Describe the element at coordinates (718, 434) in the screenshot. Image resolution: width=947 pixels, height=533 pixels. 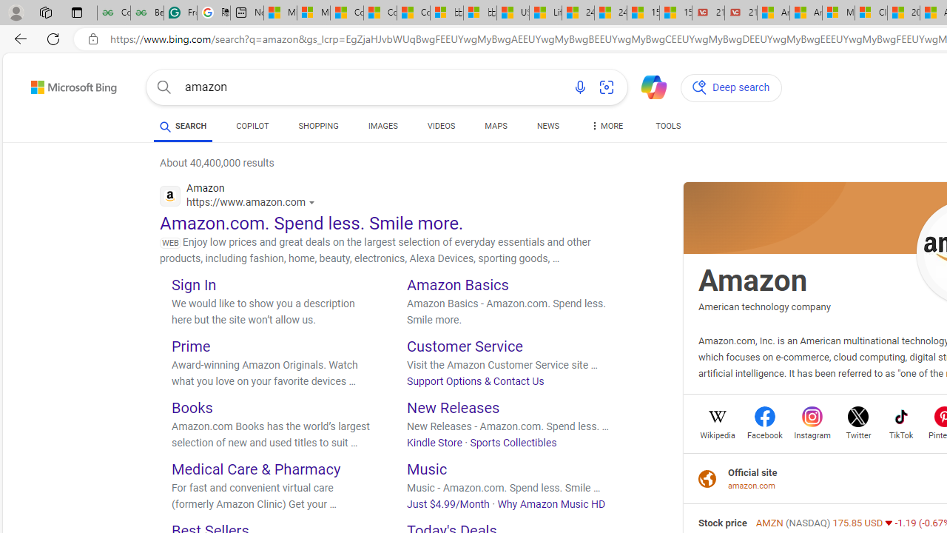
I see `Wikipedia` at that location.